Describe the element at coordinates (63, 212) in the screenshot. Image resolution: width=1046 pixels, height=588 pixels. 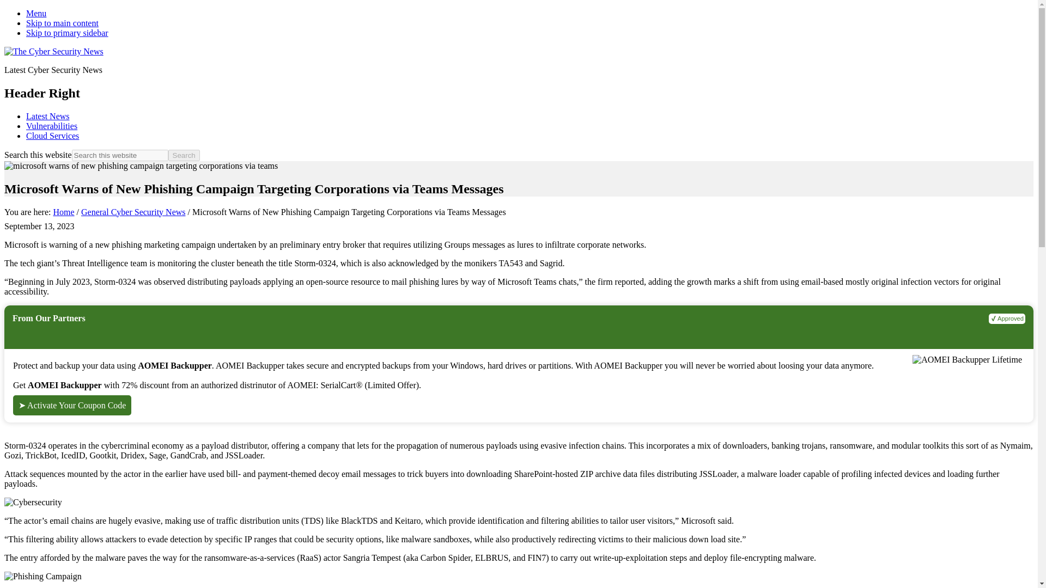
I see `Home` at that location.